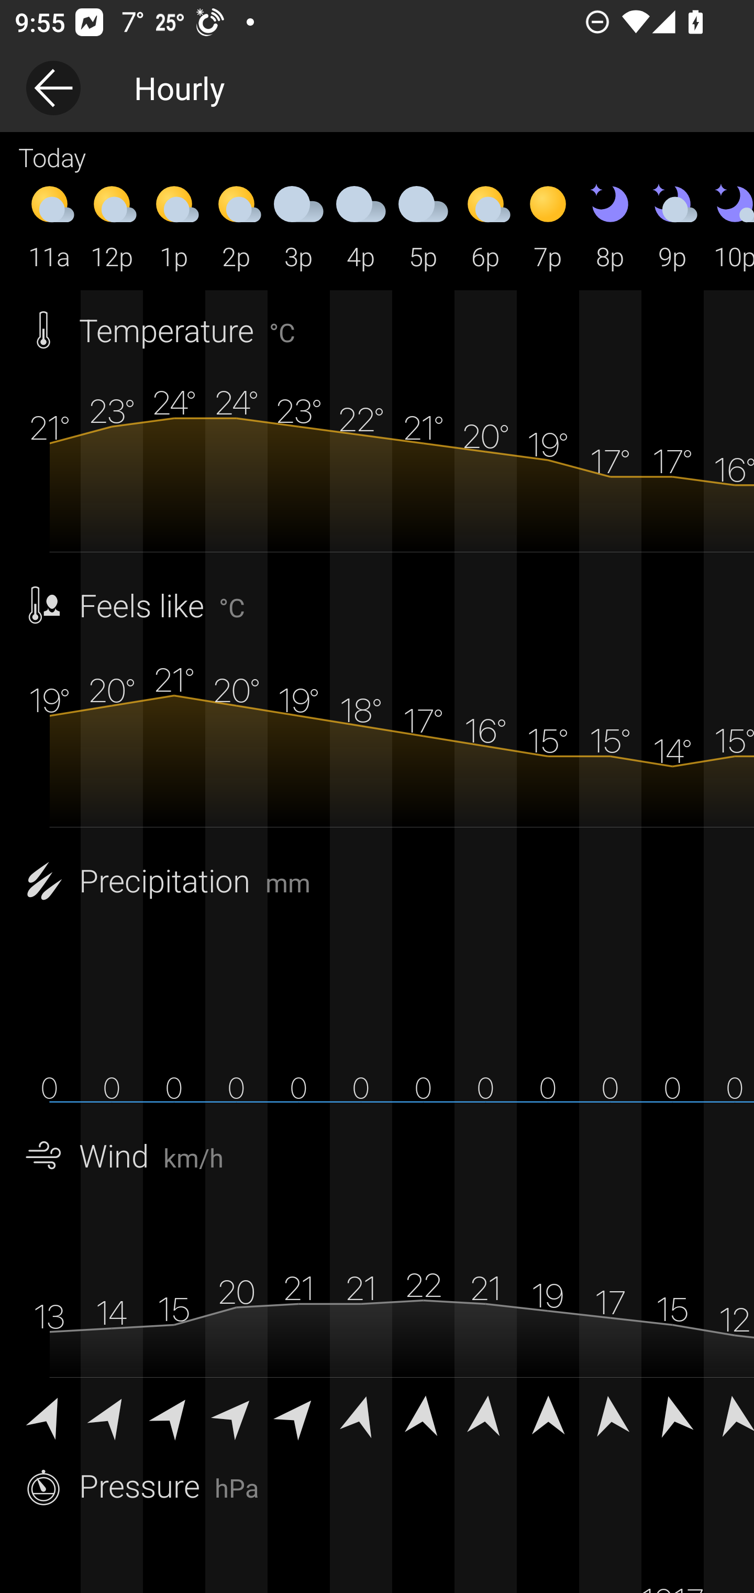 This screenshot has width=754, height=1593. I want to click on , so click(485, 1414).